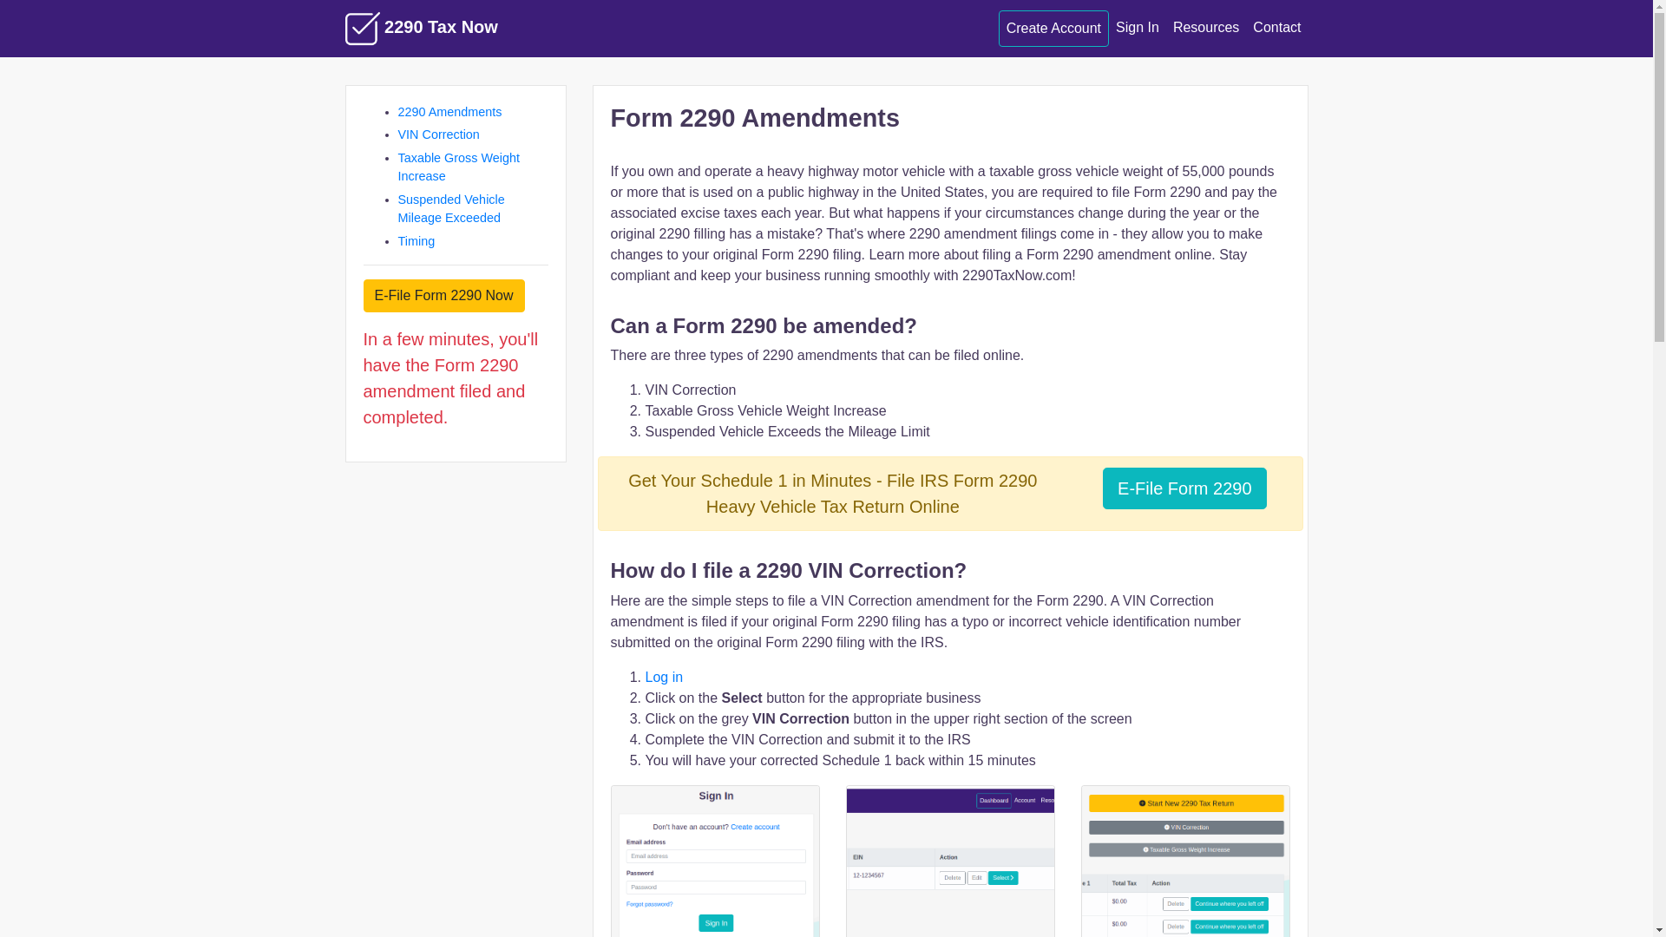  What do you see at coordinates (1185, 488) in the screenshot?
I see `E-File Form 2290` at bounding box center [1185, 488].